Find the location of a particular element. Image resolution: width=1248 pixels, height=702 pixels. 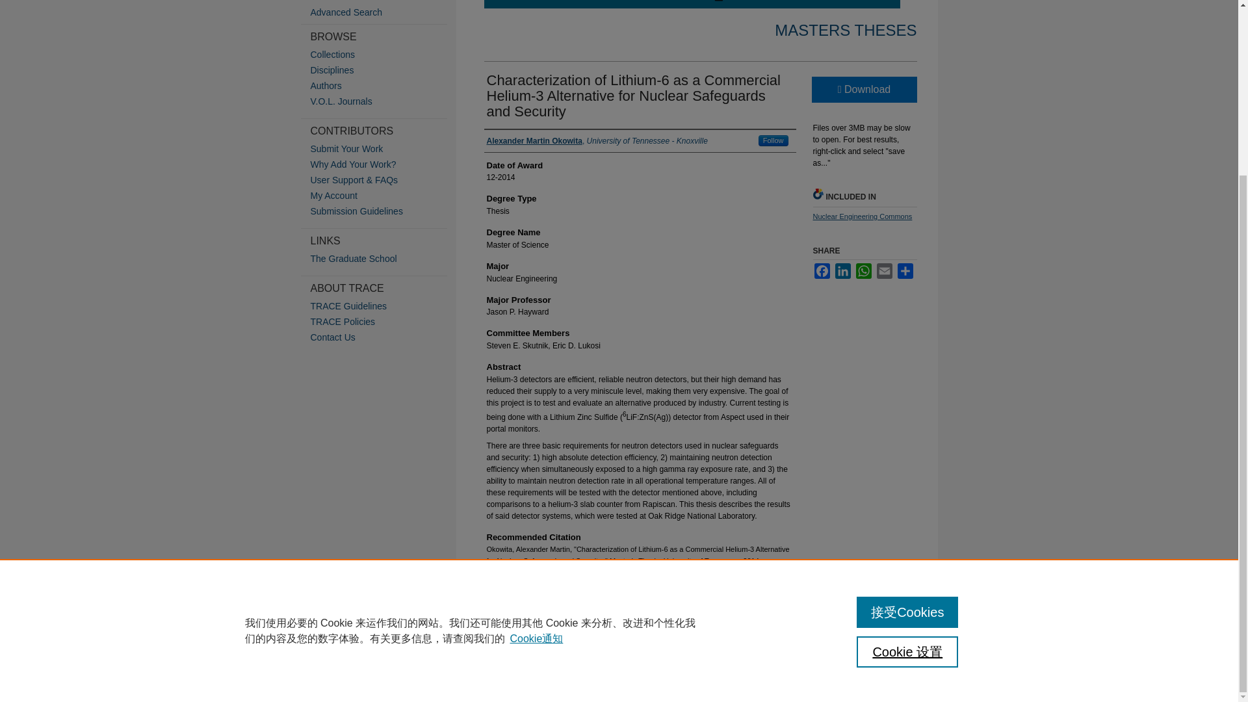

Authors is located at coordinates (383, 86).